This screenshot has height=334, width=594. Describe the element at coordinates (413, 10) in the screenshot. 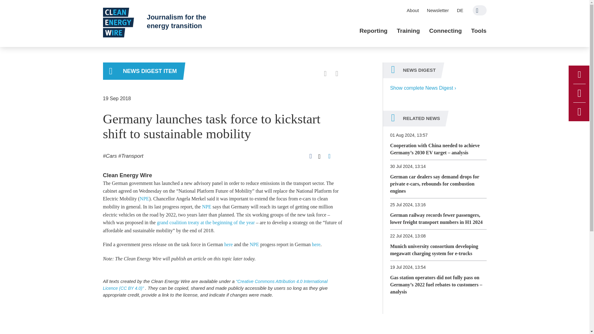

I see `About` at that location.